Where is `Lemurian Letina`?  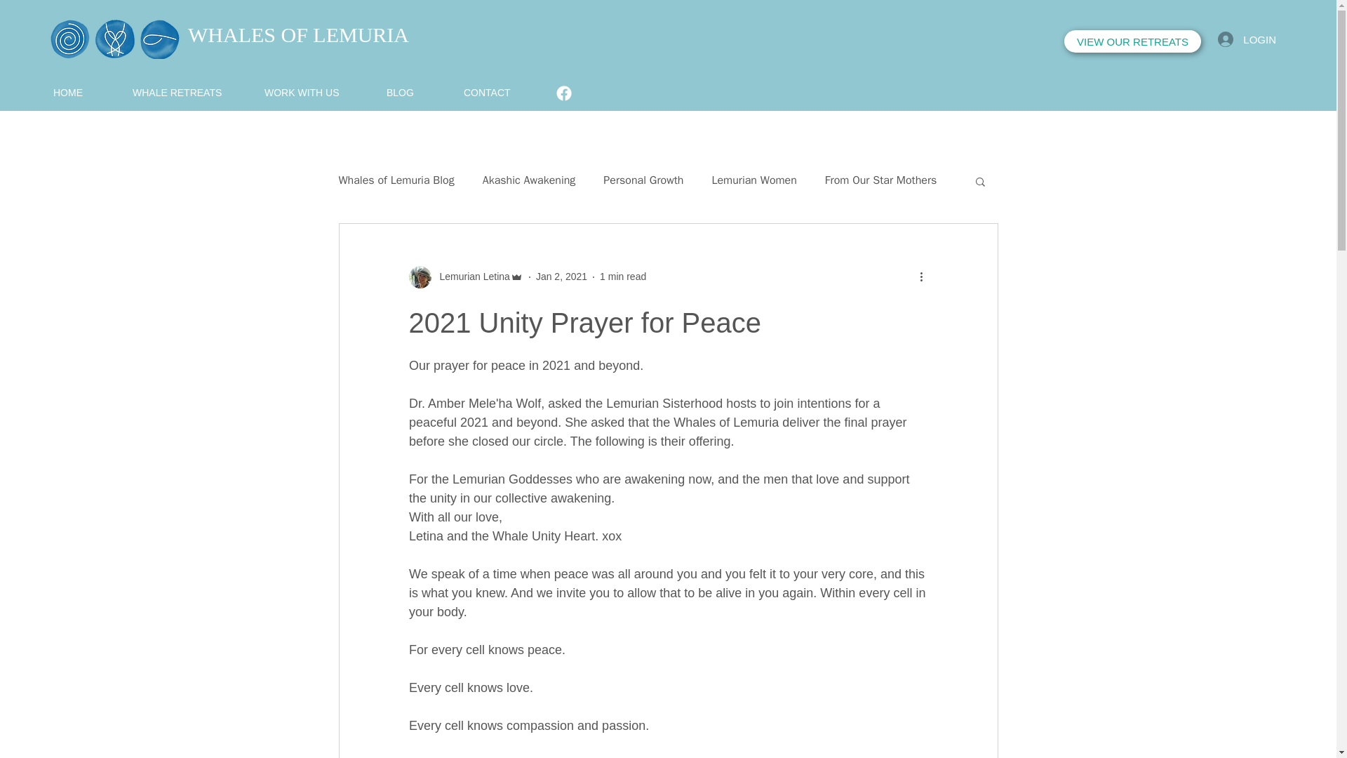 Lemurian Letina is located at coordinates (470, 277).